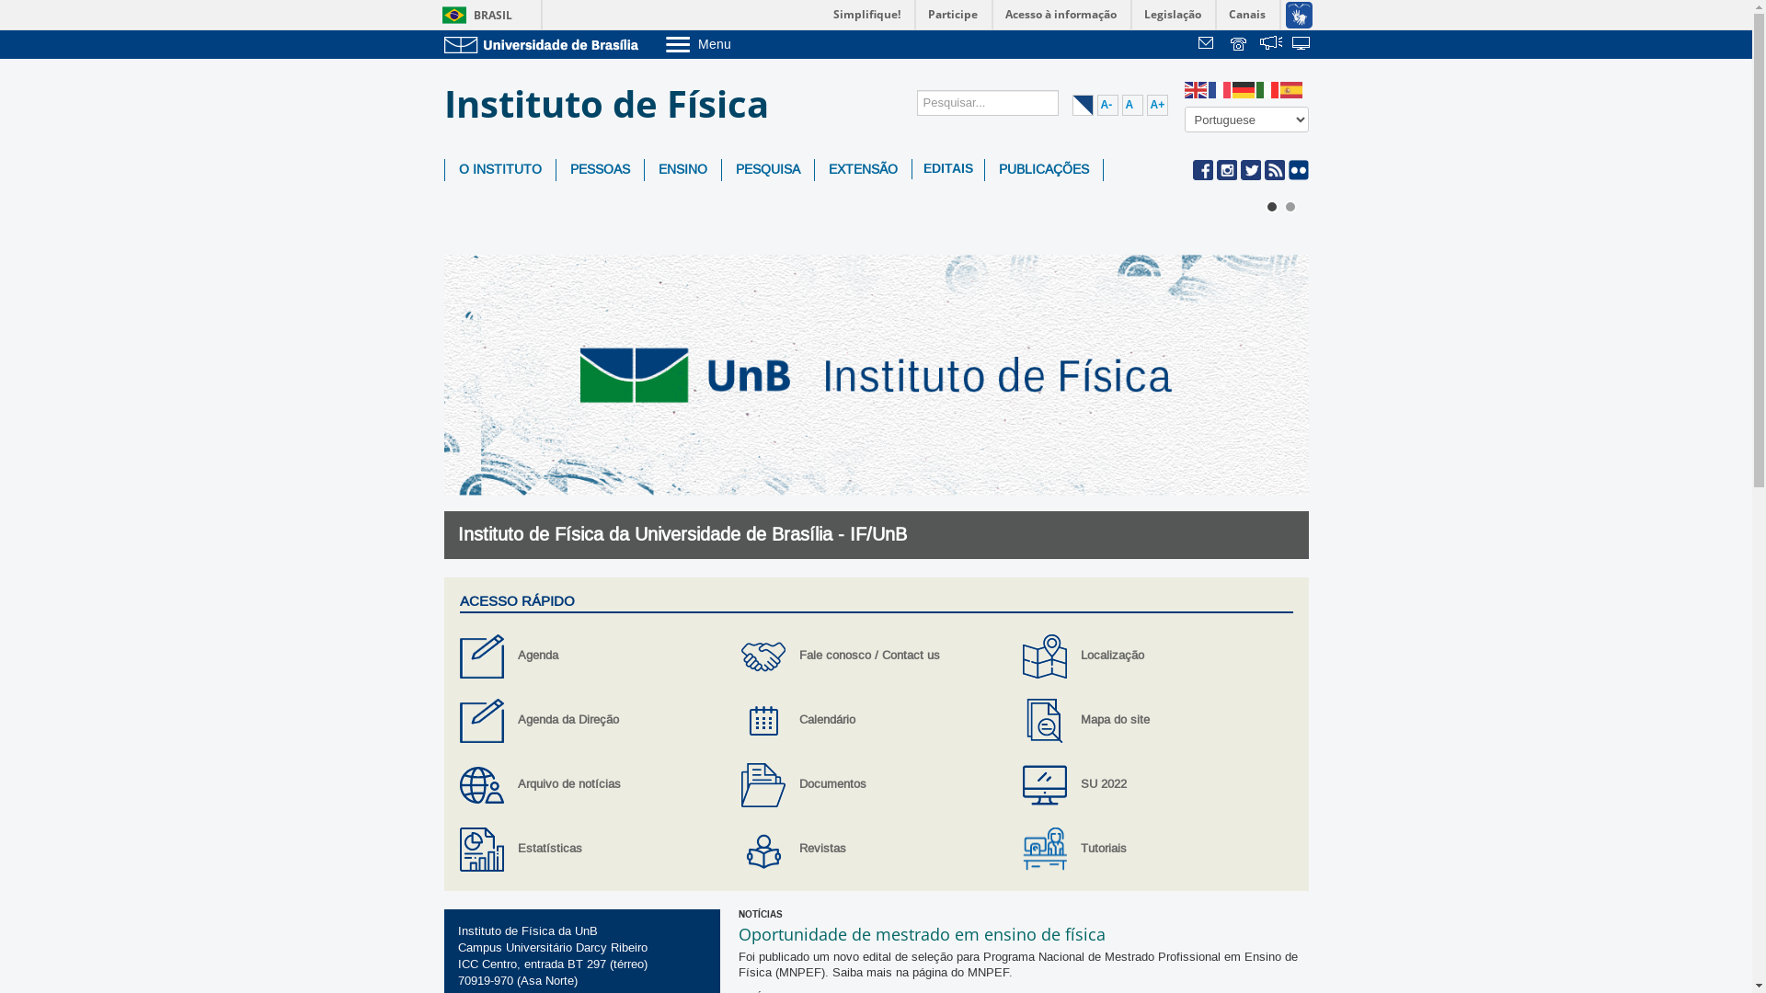  What do you see at coordinates (1240, 45) in the screenshot?
I see ` ` at bounding box center [1240, 45].